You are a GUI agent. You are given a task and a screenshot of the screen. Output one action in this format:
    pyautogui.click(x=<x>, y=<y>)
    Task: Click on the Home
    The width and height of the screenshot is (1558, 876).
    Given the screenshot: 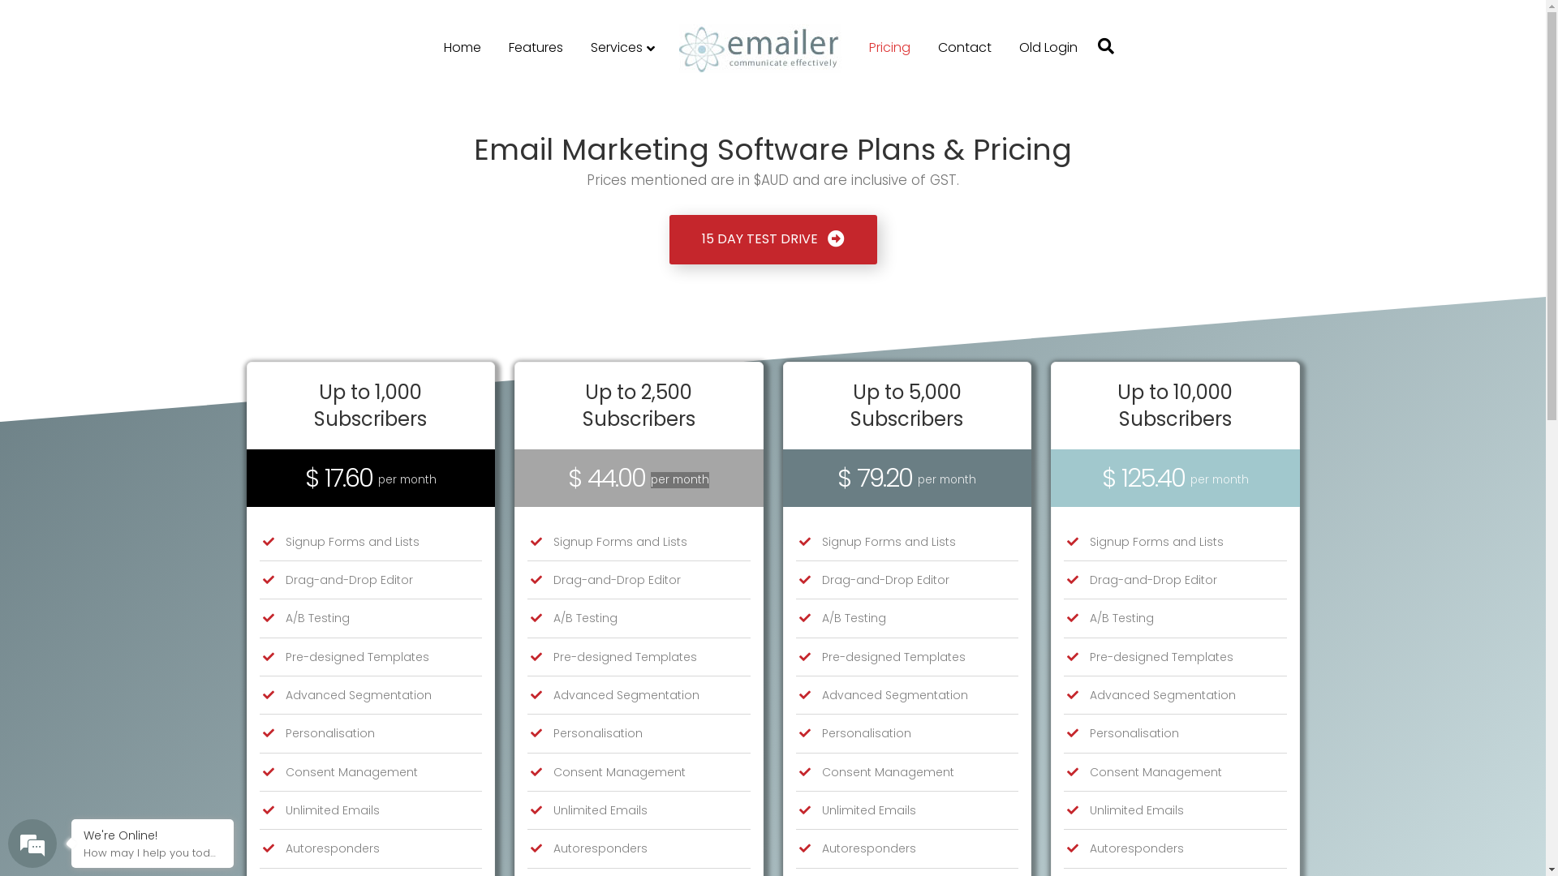 What is the action you would take?
    pyautogui.click(x=463, y=48)
    